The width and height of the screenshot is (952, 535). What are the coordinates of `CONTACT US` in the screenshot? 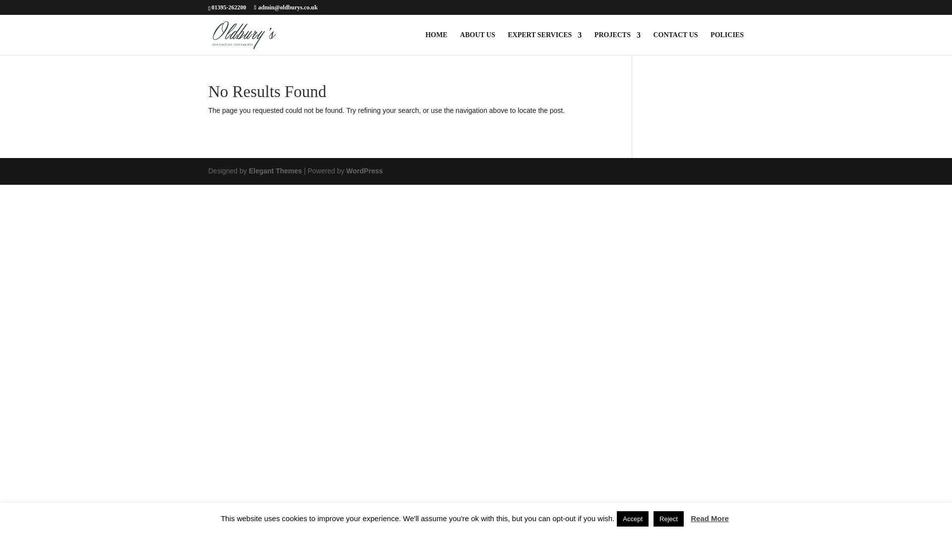 It's located at (675, 43).